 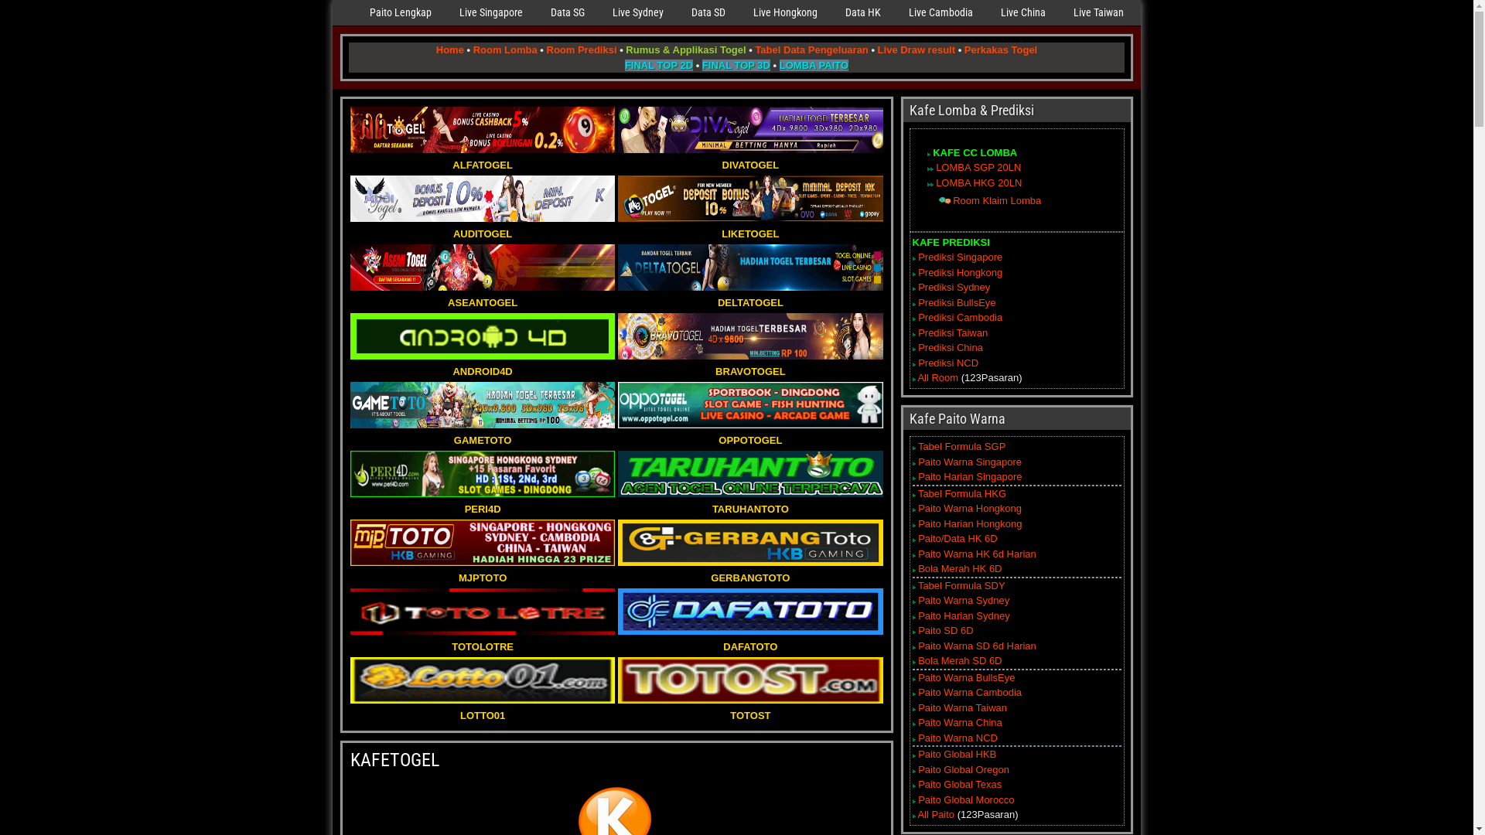 What do you see at coordinates (957, 303) in the screenshot?
I see `Prediksi BullsEye` at bounding box center [957, 303].